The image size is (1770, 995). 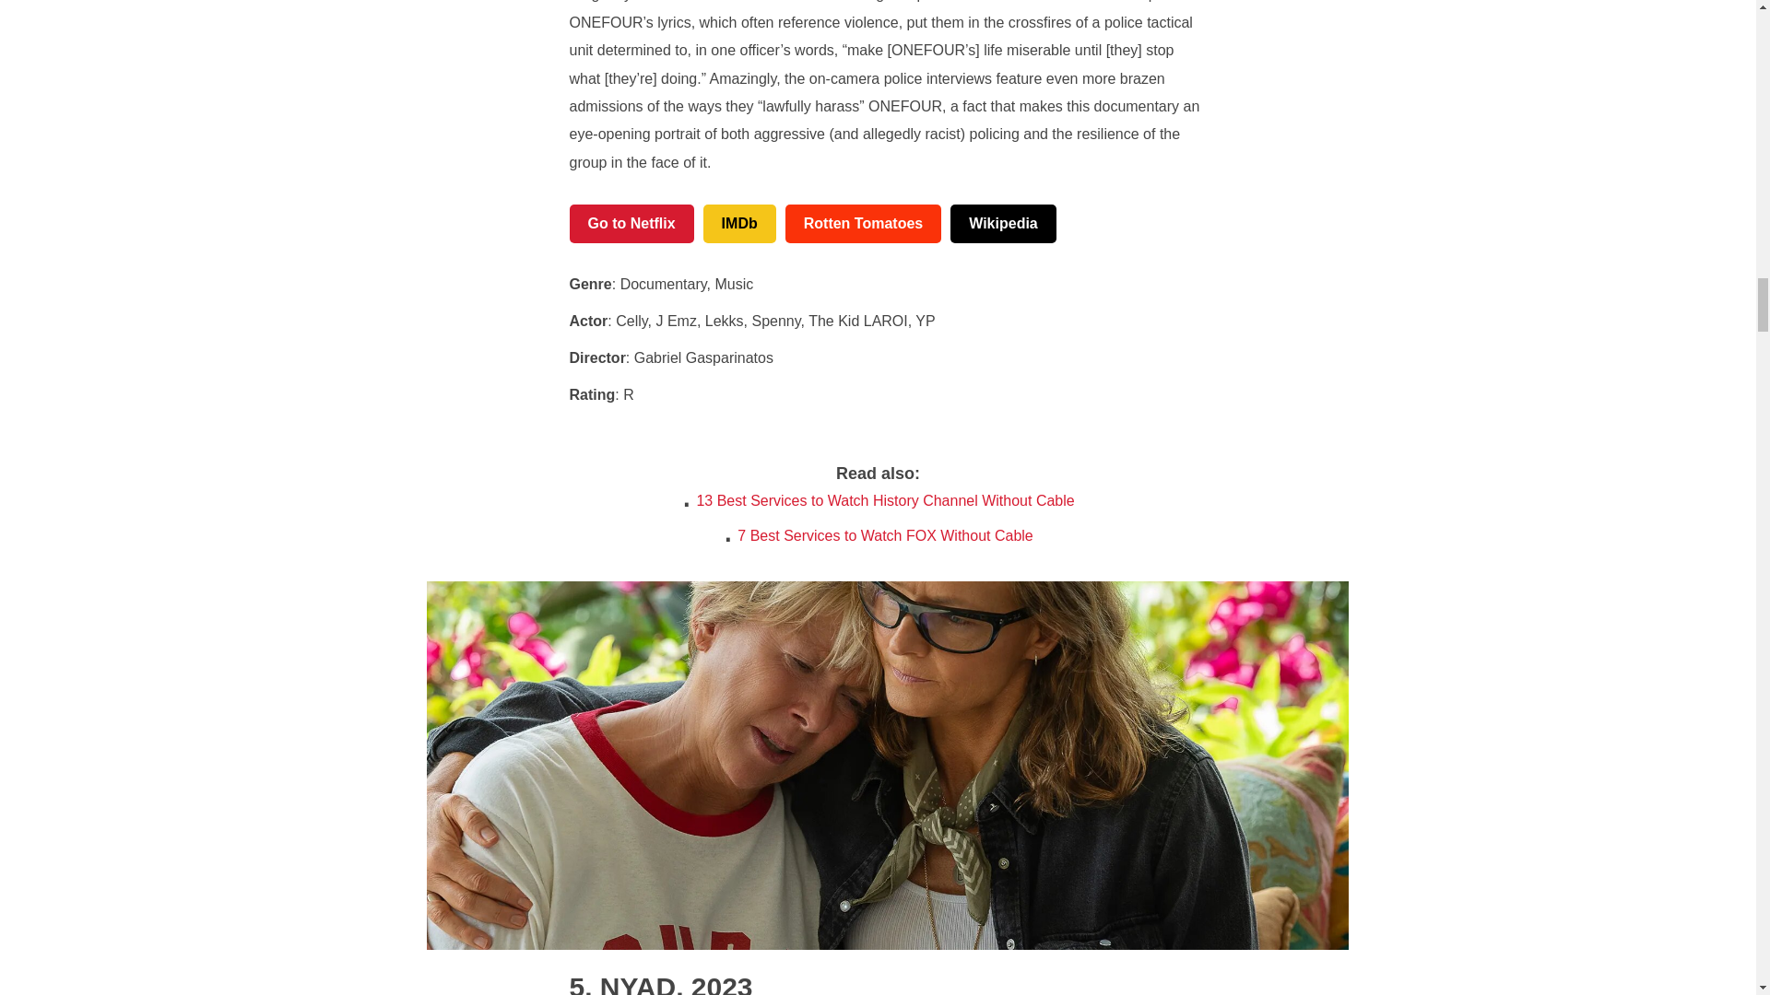 I want to click on NYAD, so click(x=623, y=984).